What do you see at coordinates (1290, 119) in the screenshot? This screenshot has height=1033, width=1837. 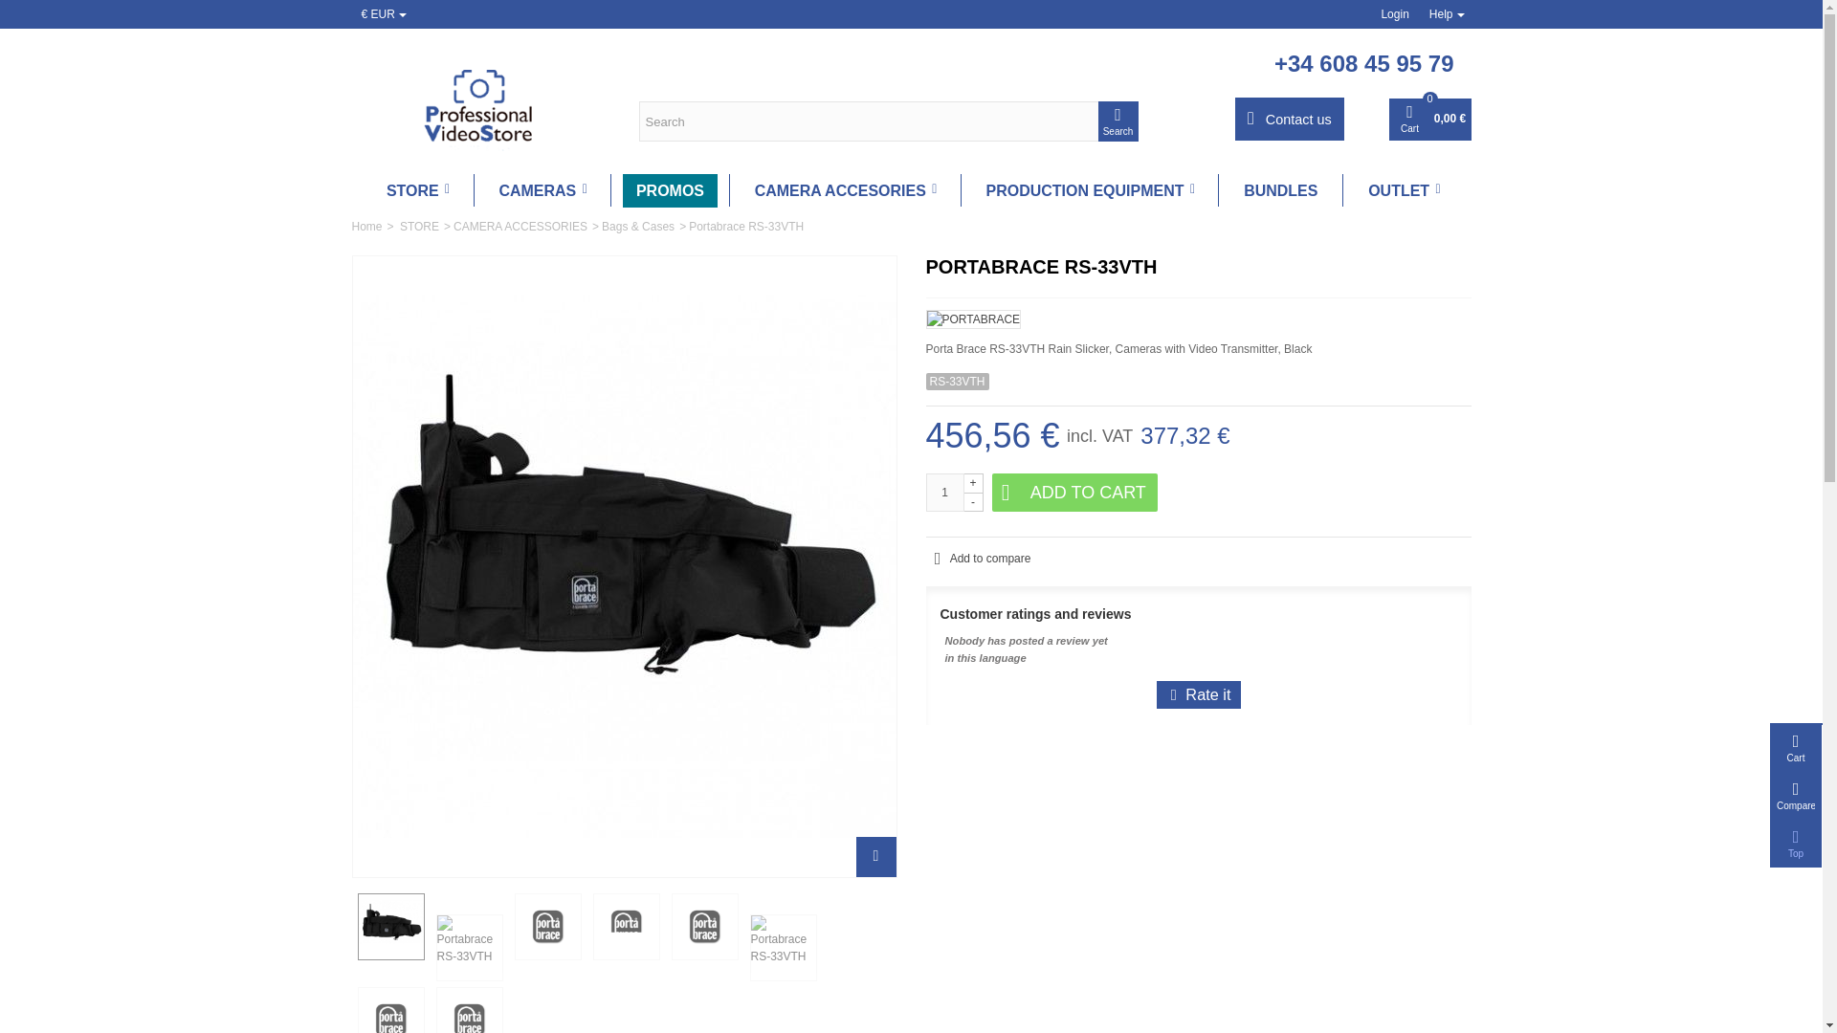 I see `Contact us` at bounding box center [1290, 119].